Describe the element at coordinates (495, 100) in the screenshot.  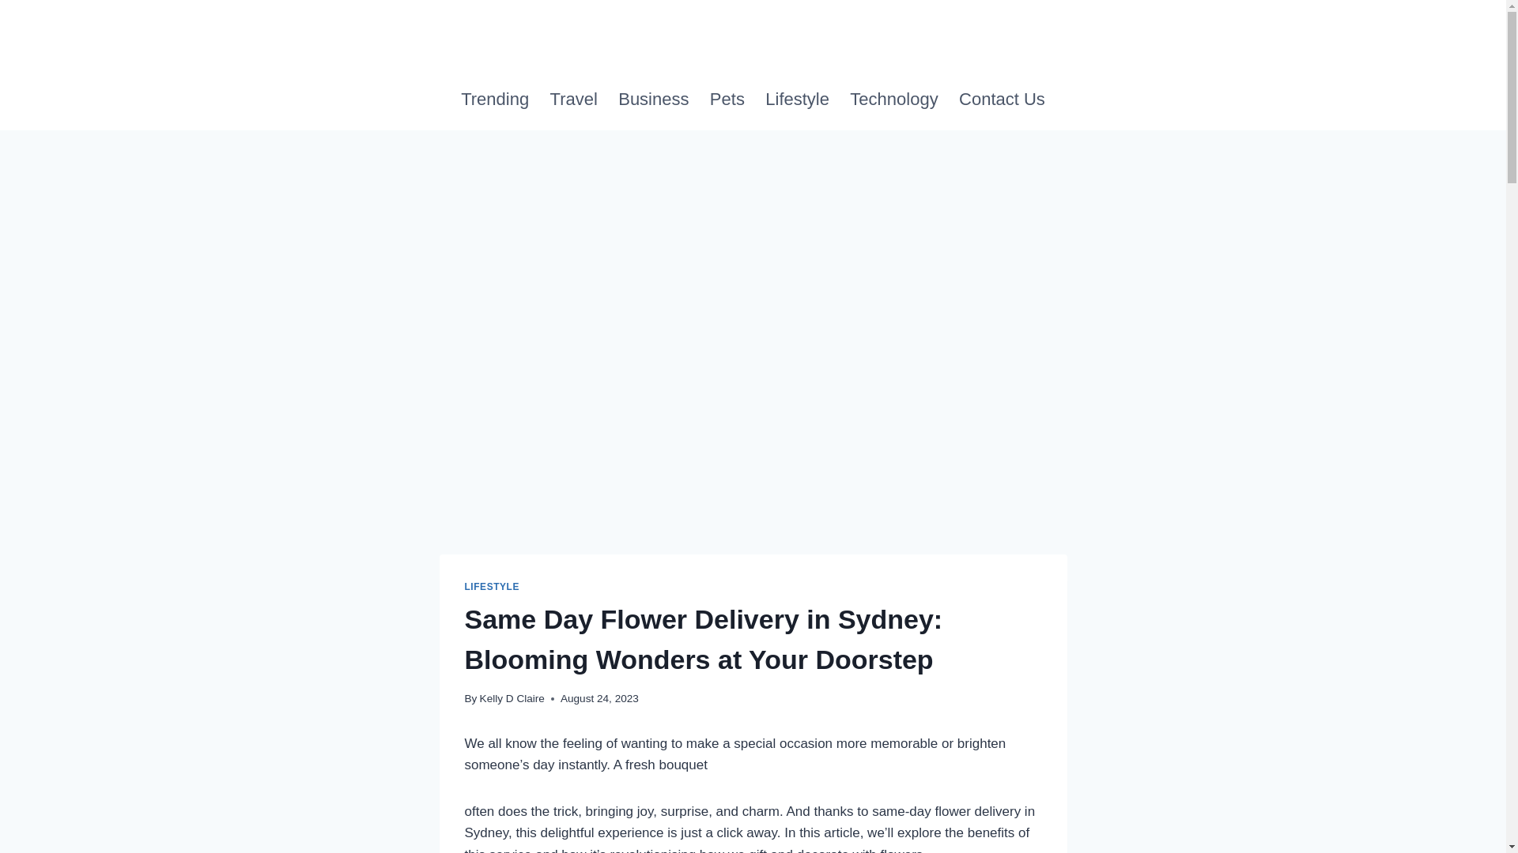
I see `Trending` at that location.